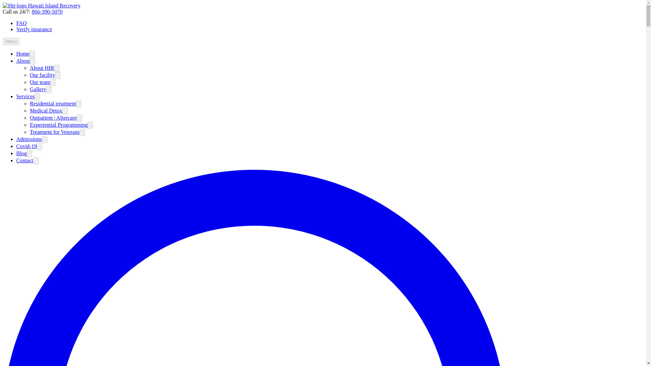 Image resolution: width=651 pixels, height=366 pixels. Describe the element at coordinates (42, 68) in the screenshot. I see `About HIR` at that location.